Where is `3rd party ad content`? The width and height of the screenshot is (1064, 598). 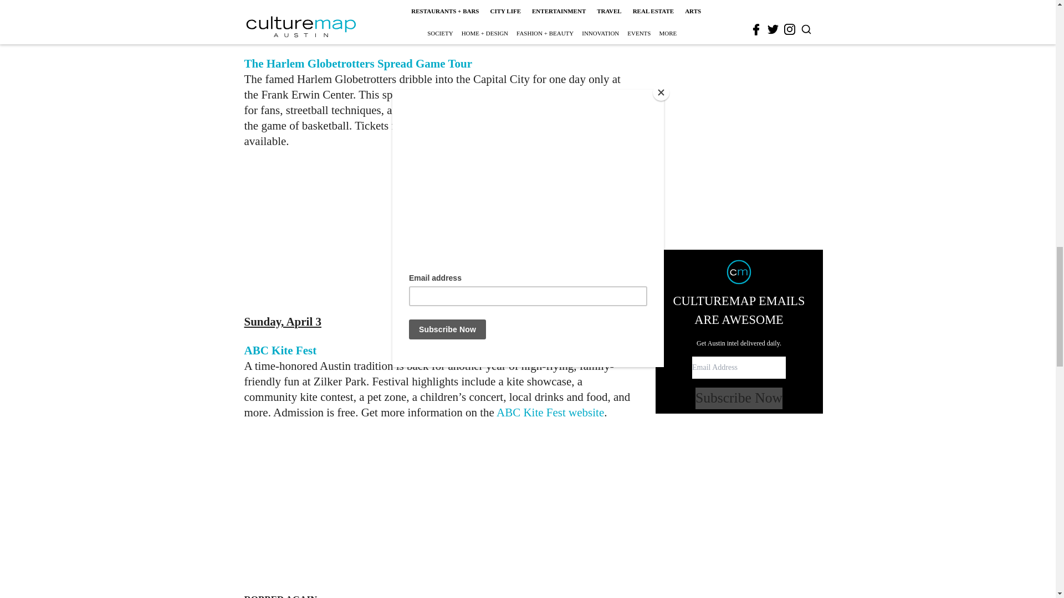
3rd party ad content is located at coordinates (513, 508).